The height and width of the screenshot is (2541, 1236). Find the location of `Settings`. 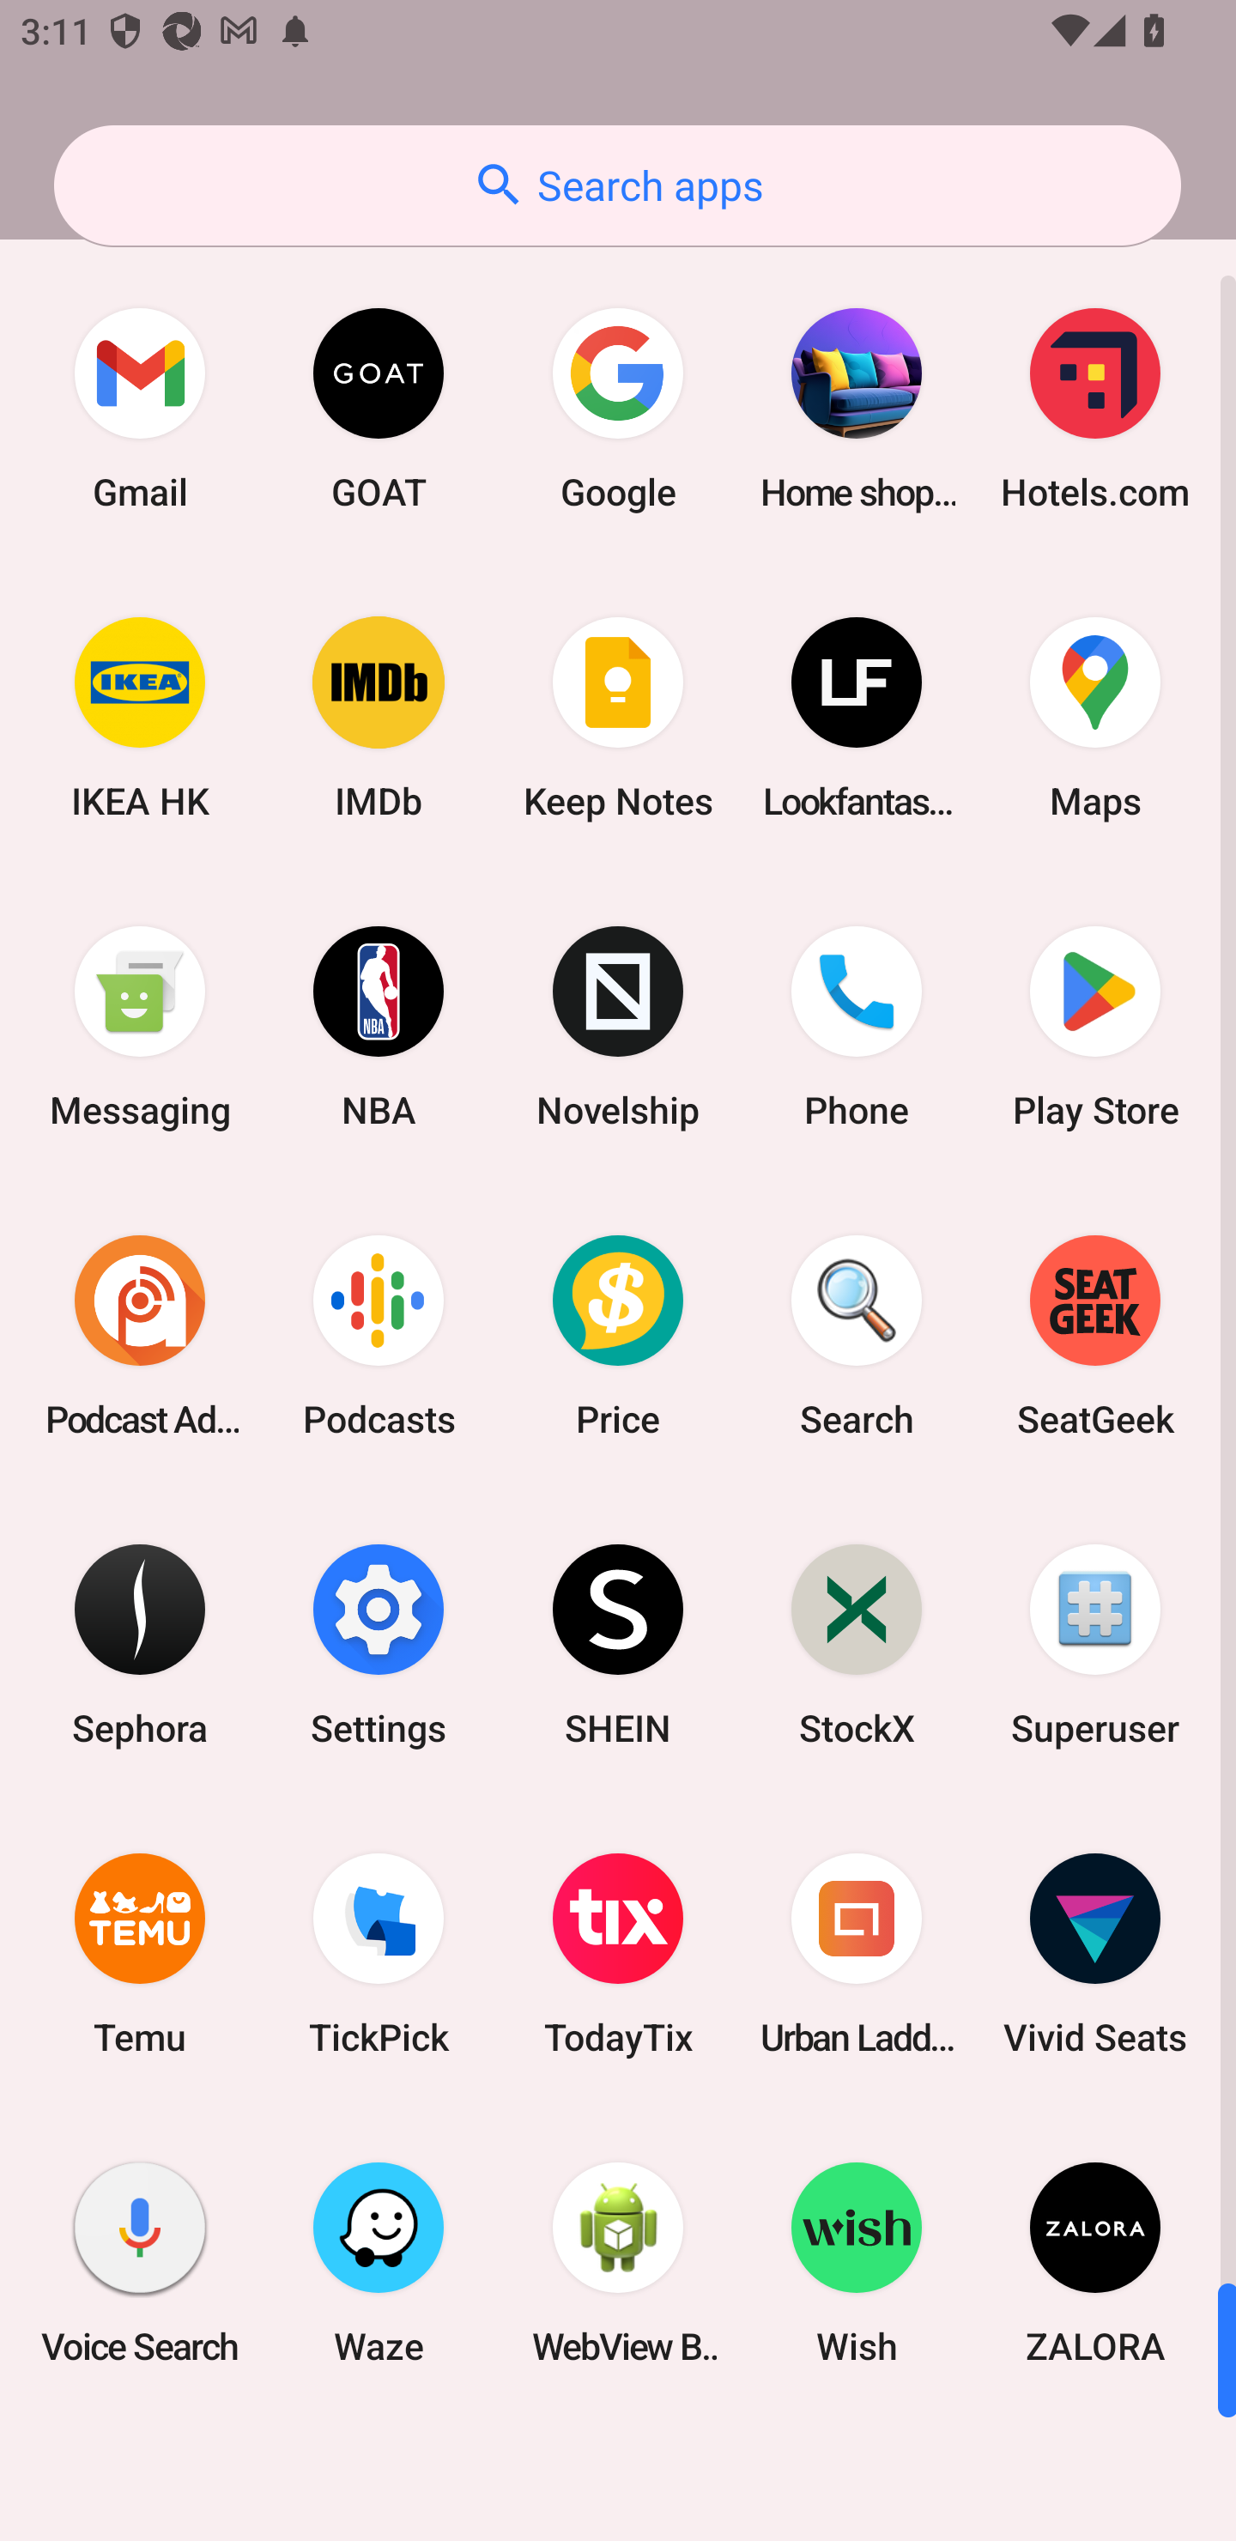

Settings is located at coordinates (379, 1643).